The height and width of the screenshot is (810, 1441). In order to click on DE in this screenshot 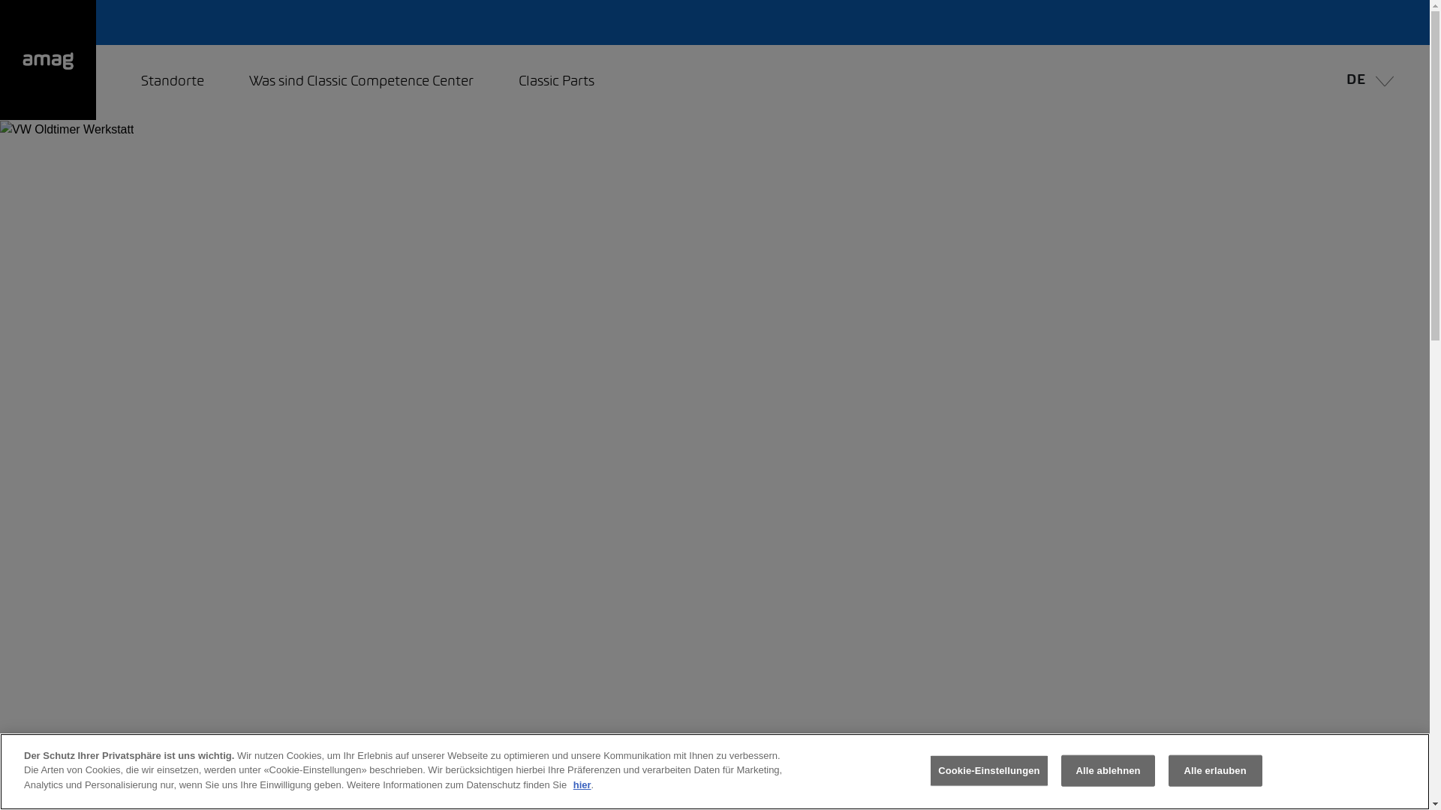, I will do `click(1366, 82)`.